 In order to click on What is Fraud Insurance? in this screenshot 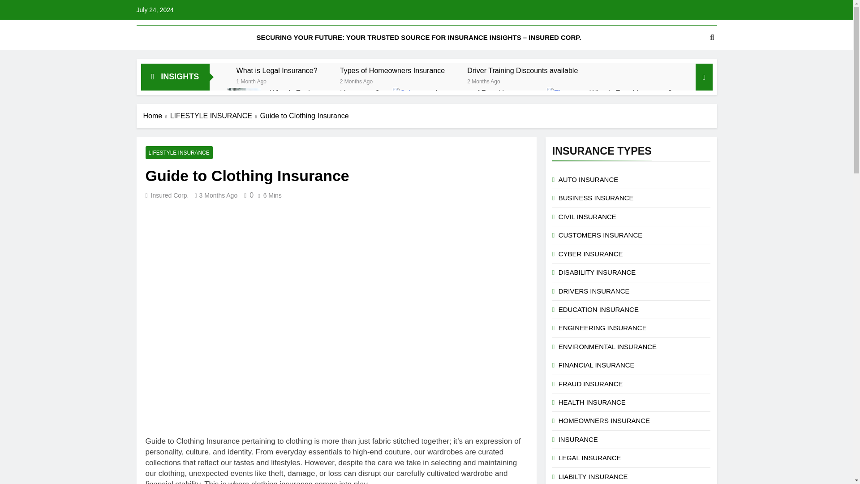, I will do `click(630, 93)`.